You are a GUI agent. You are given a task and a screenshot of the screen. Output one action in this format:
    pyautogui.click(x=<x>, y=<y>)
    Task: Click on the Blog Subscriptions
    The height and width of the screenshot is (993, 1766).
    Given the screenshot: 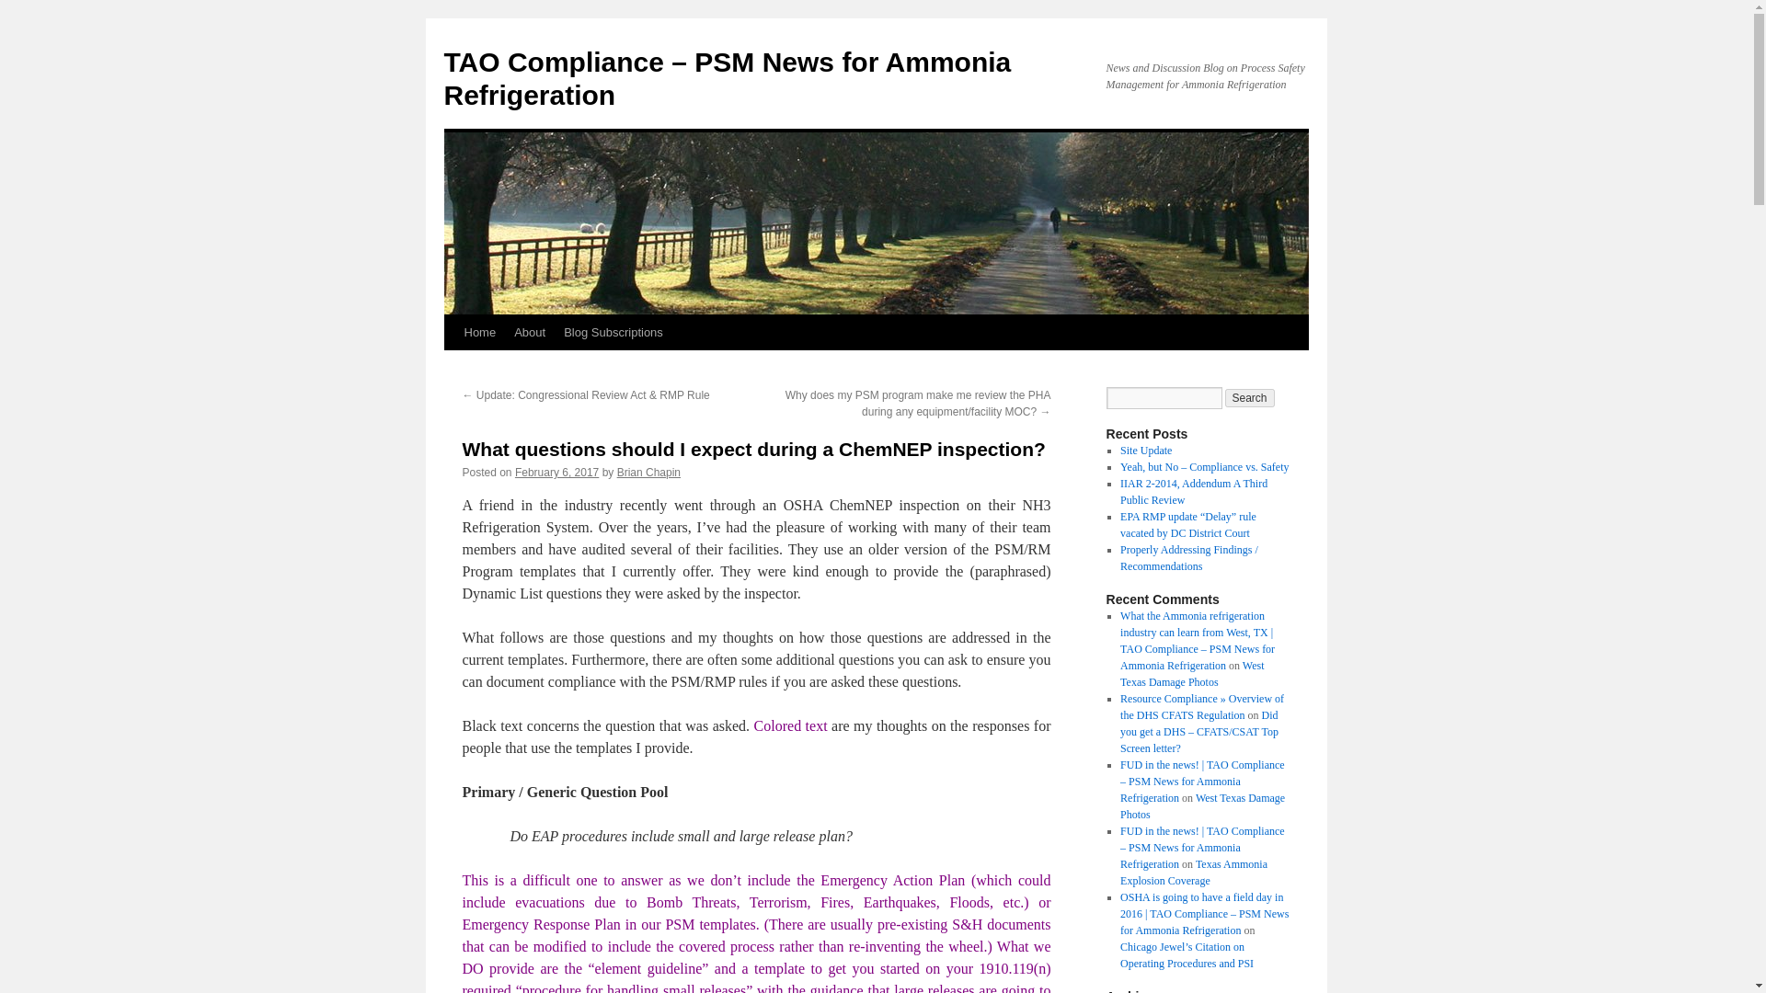 What is the action you would take?
    pyautogui.click(x=613, y=333)
    